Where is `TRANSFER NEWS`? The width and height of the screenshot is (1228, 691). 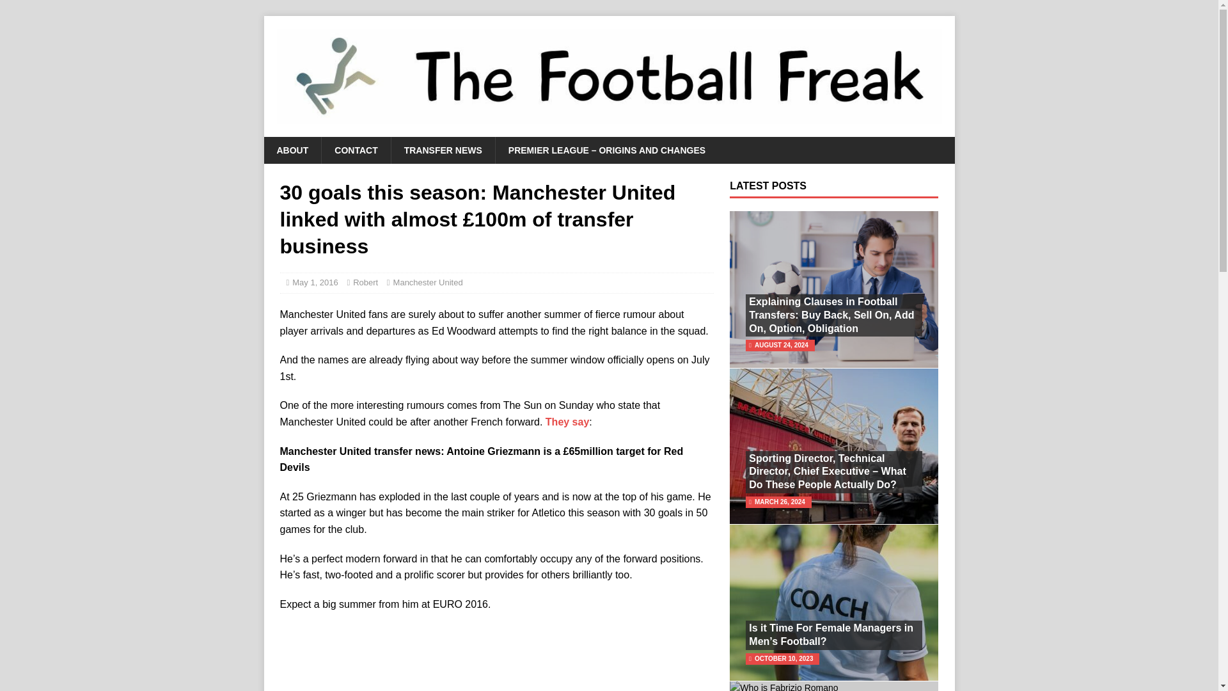
TRANSFER NEWS is located at coordinates (443, 150).